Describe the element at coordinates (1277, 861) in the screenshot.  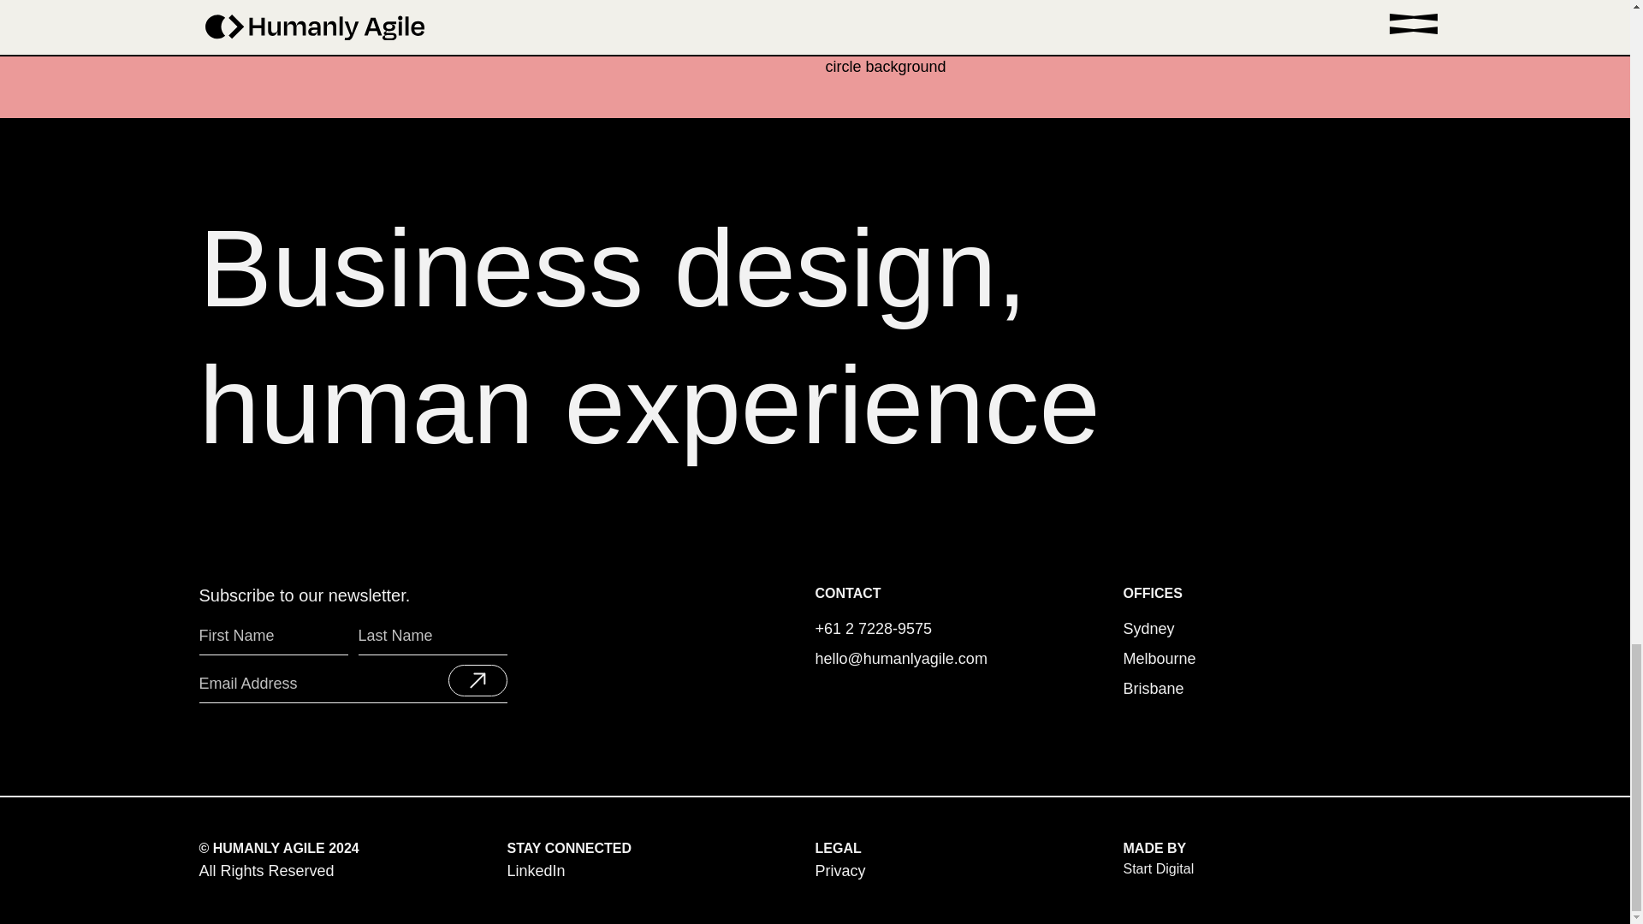
I see `Sydney` at that location.